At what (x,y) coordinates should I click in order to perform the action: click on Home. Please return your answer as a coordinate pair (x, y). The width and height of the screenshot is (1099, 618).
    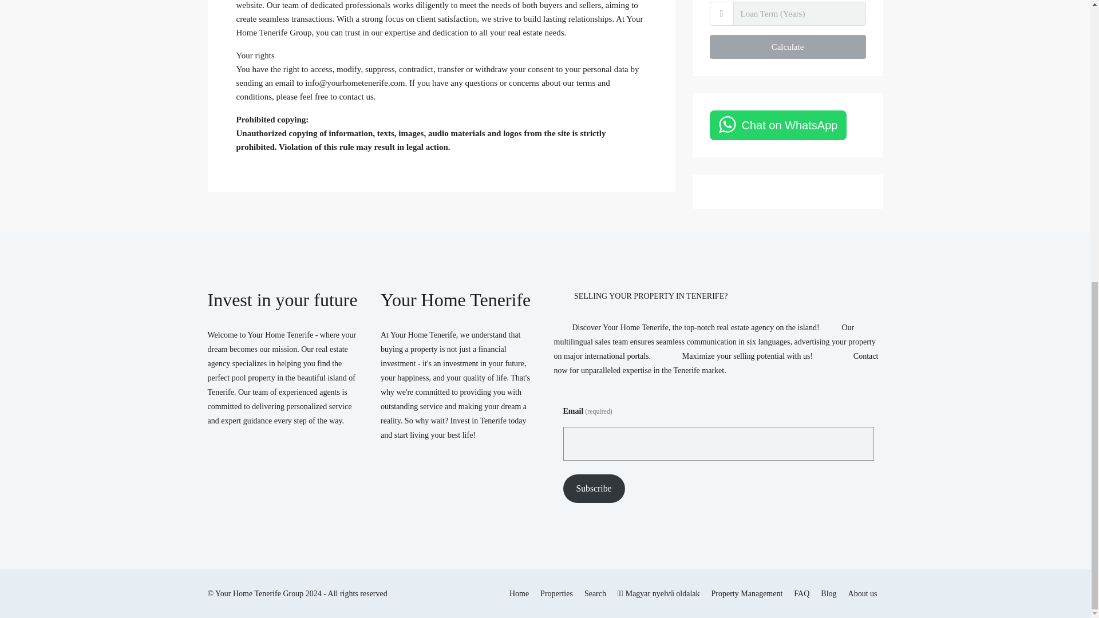
    Looking at the image, I should click on (519, 593).